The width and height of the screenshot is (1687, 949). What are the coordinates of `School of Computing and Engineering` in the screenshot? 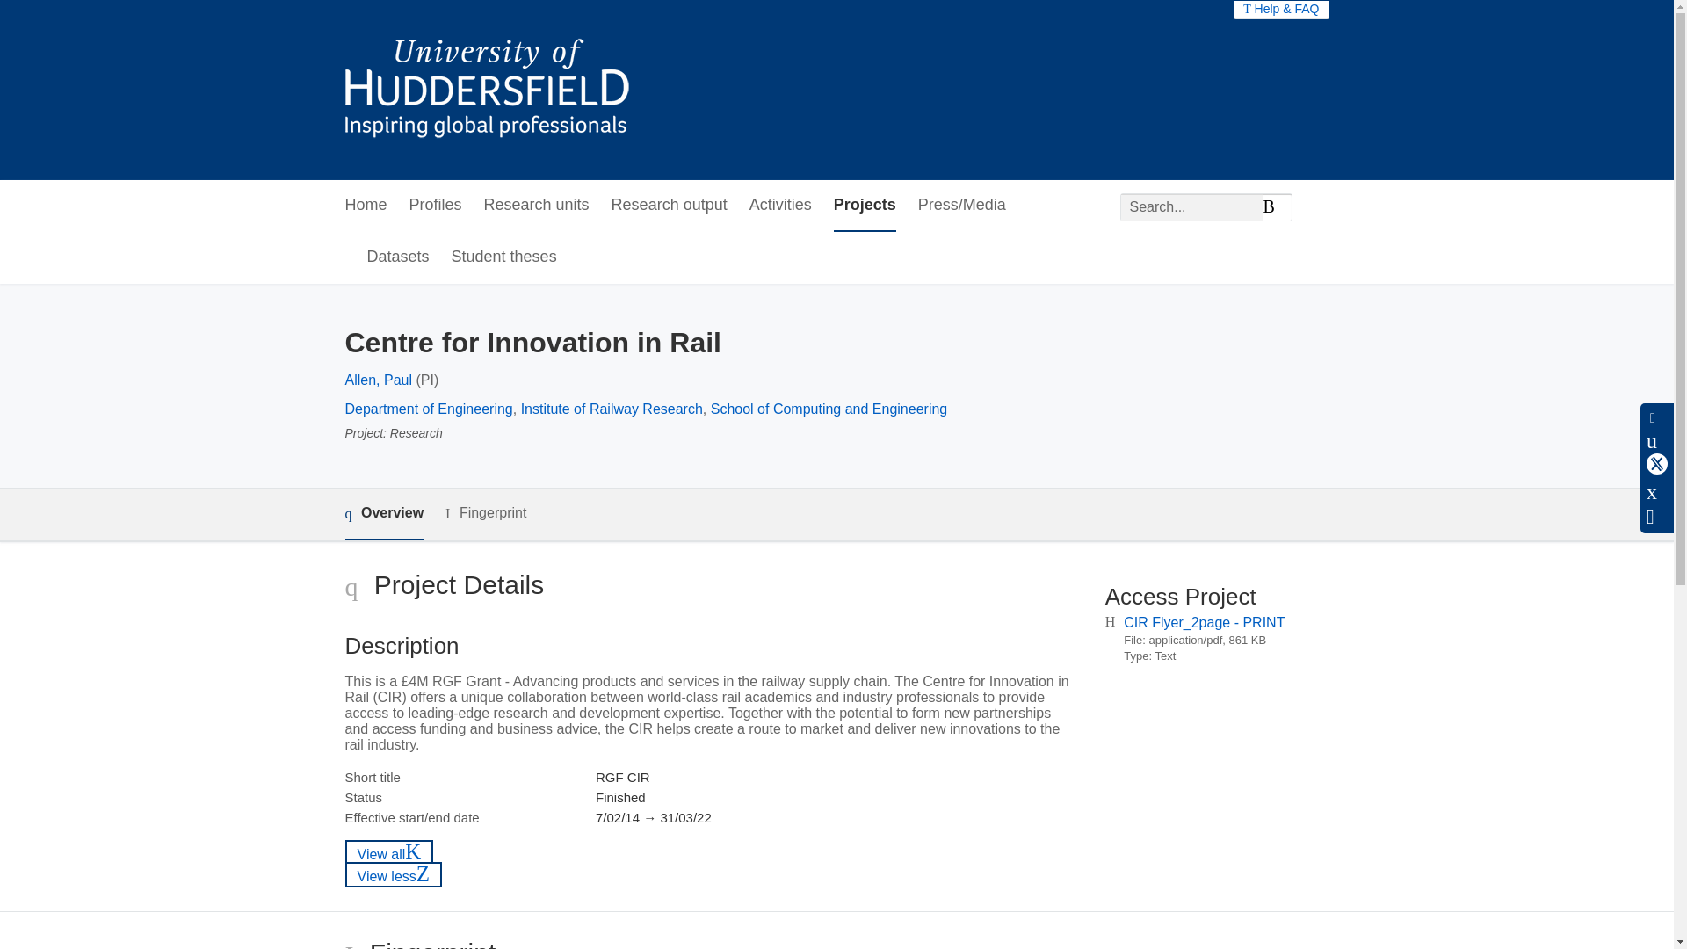 It's located at (829, 409).